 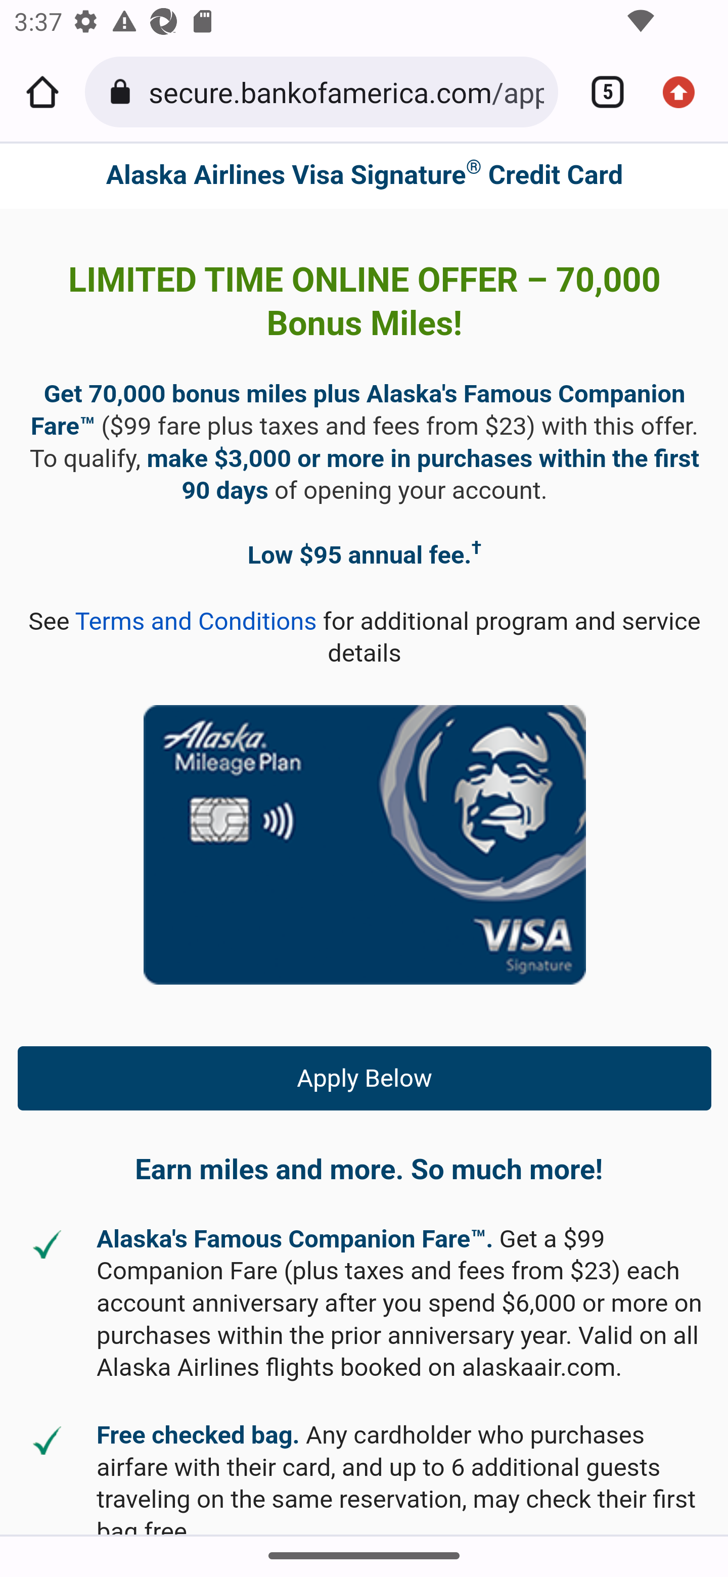 What do you see at coordinates (686, 92) in the screenshot?
I see `Update available. More options` at bounding box center [686, 92].